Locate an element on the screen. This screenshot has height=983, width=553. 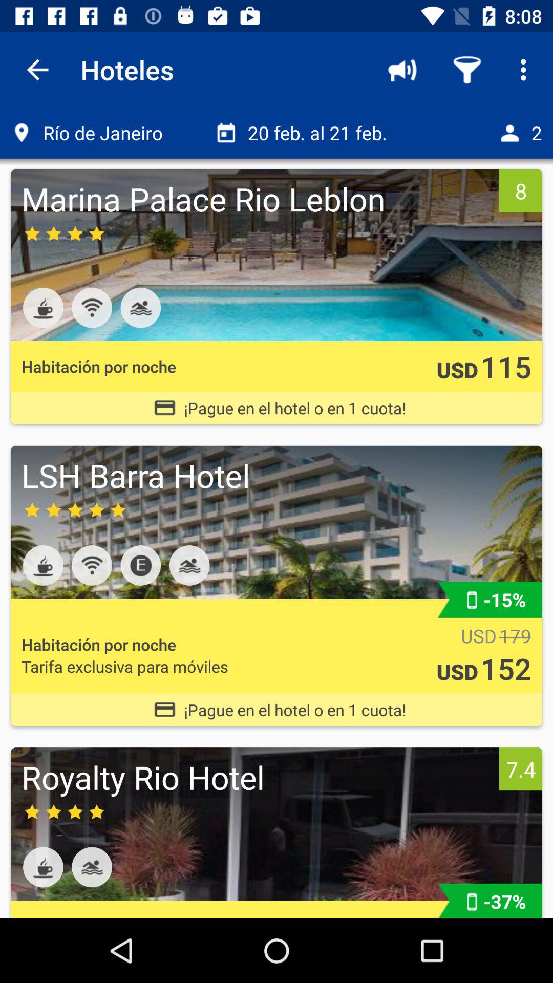
tap 8 item is located at coordinates (520, 190).